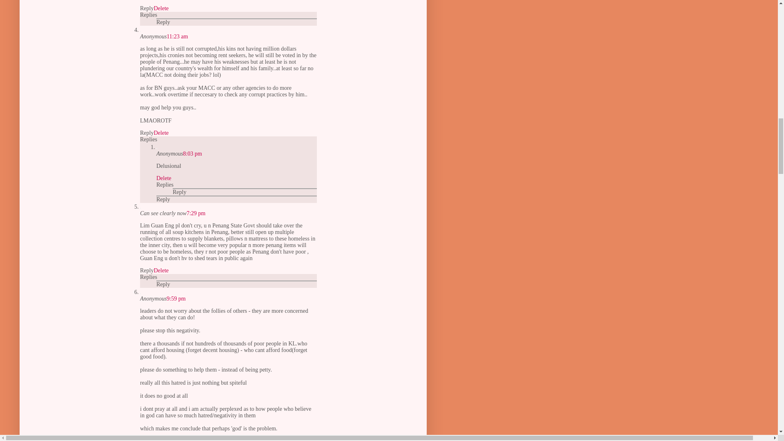 The image size is (784, 441). I want to click on Reply, so click(179, 192).